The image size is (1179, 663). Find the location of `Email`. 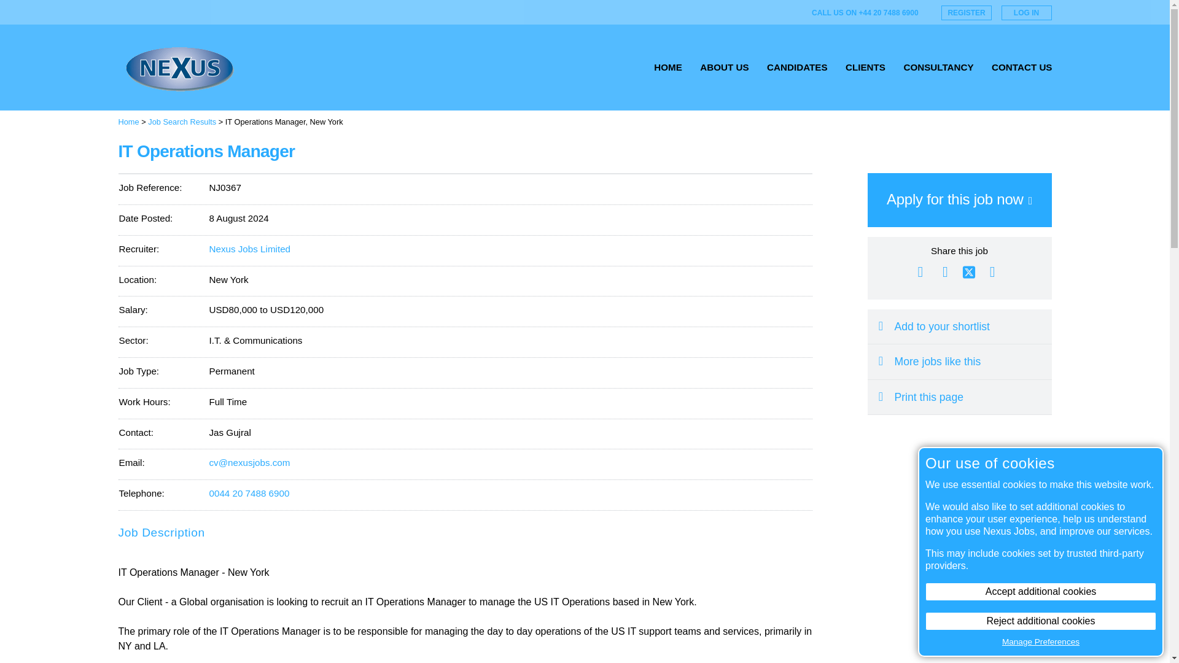

Email is located at coordinates (920, 271).